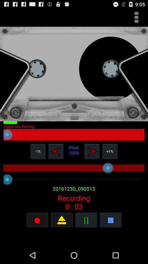 The image size is (148, 264). I want to click on start recording, so click(37, 220).